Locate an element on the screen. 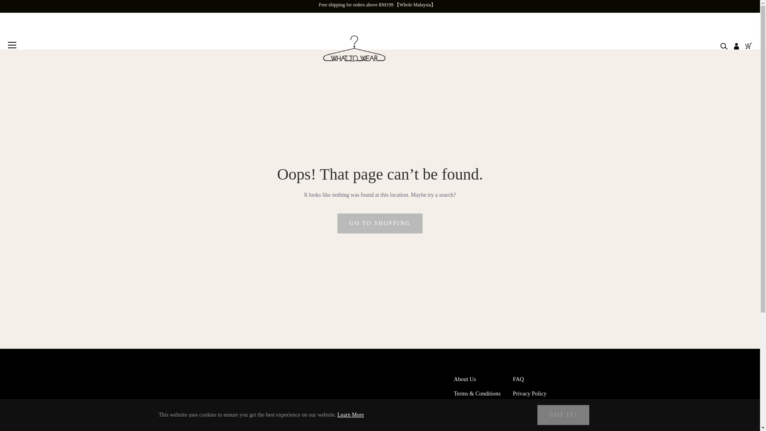  About Us is located at coordinates (465, 379).